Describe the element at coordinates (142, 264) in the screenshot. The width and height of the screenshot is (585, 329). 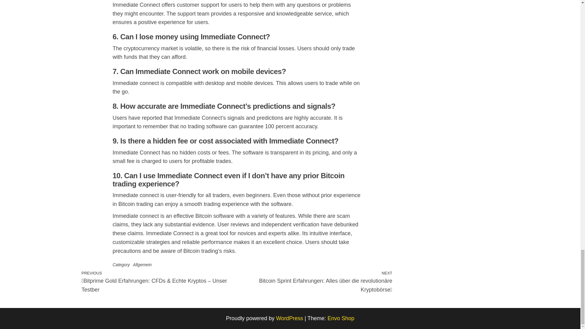
I see `Allgemein` at that location.